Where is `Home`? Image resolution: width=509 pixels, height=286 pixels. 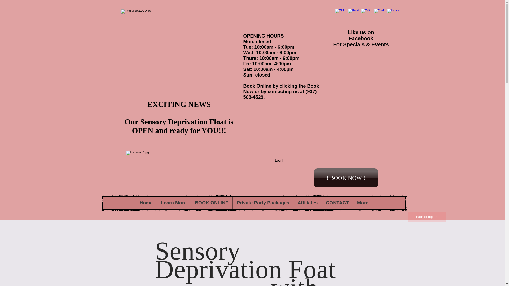 Home is located at coordinates (146, 203).